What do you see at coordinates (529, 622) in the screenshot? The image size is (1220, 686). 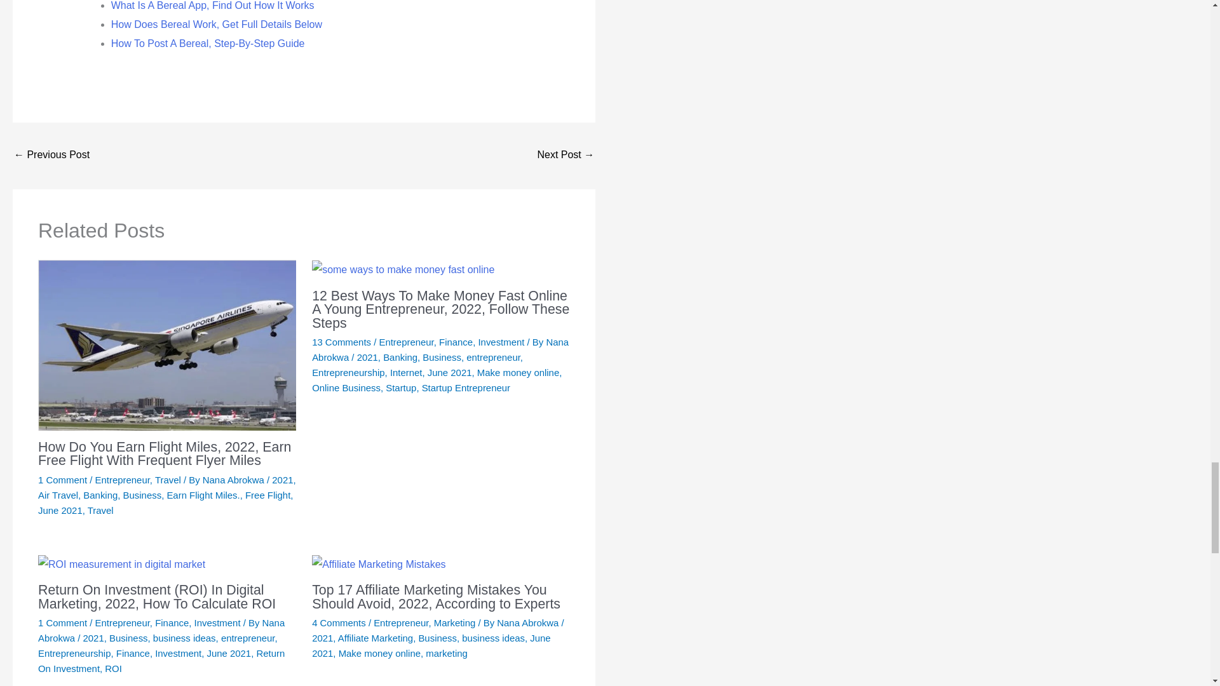 I see `View all posts by Nana Abrokwa` at bounding box center [529, 622].